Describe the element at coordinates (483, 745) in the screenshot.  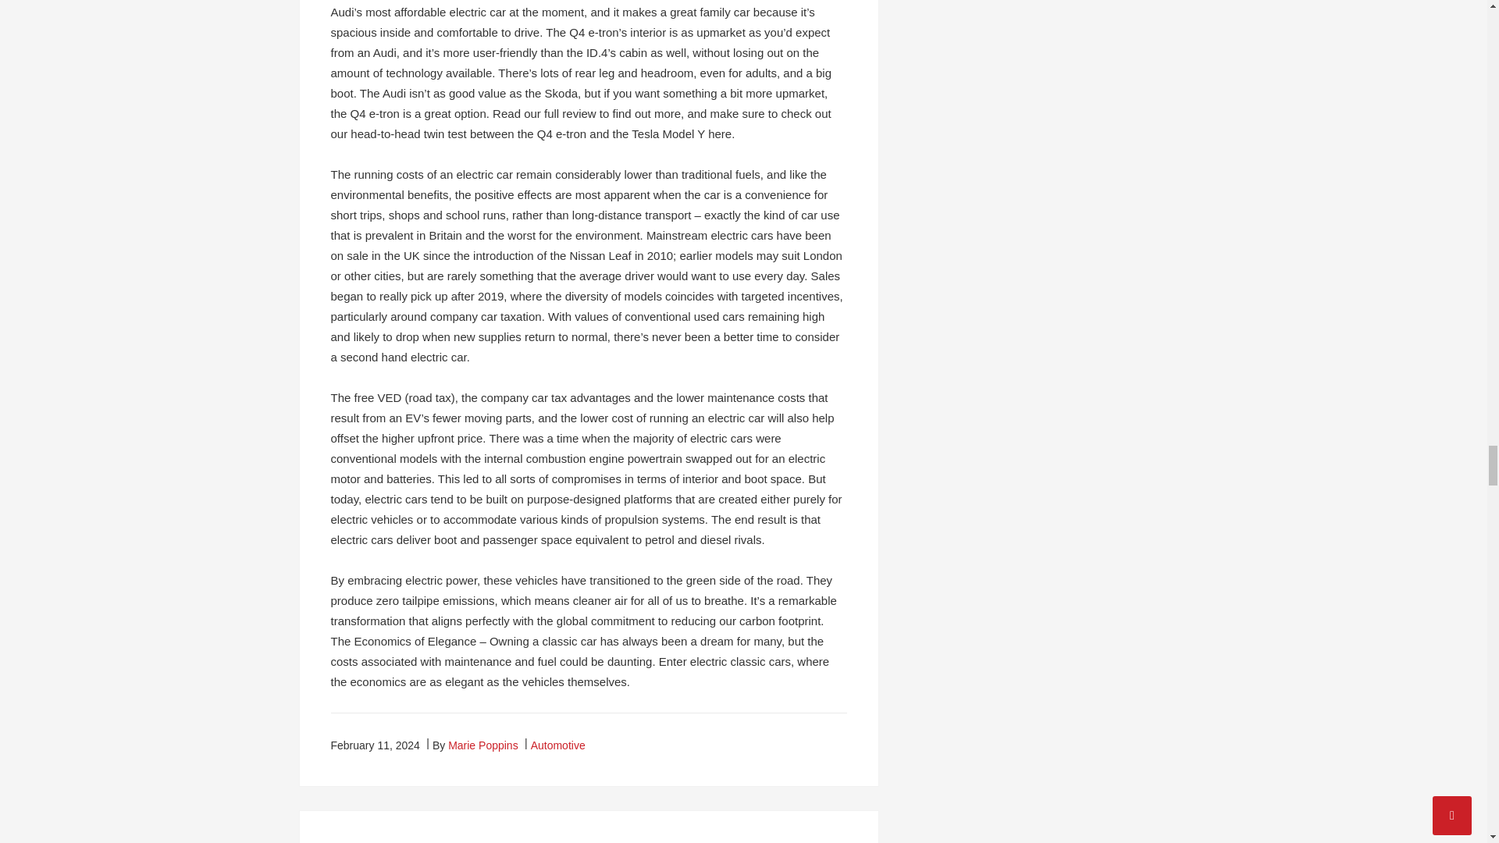
I see `View all posts by Marie Poppins` at that location.